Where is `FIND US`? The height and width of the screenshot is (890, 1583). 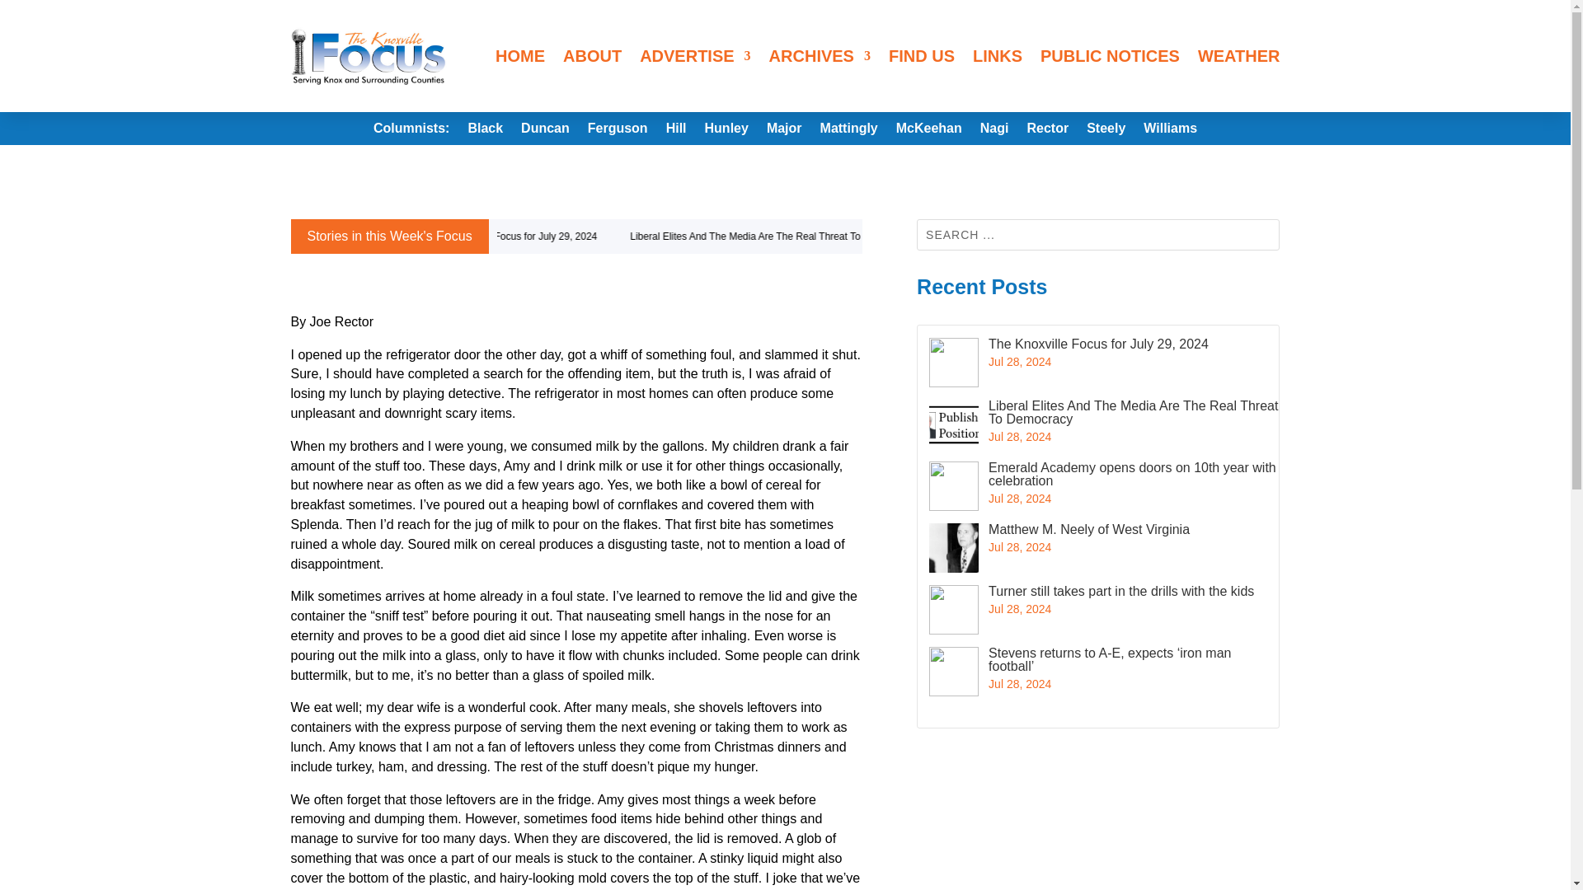
FIND US is located at coordinates (921, 56).